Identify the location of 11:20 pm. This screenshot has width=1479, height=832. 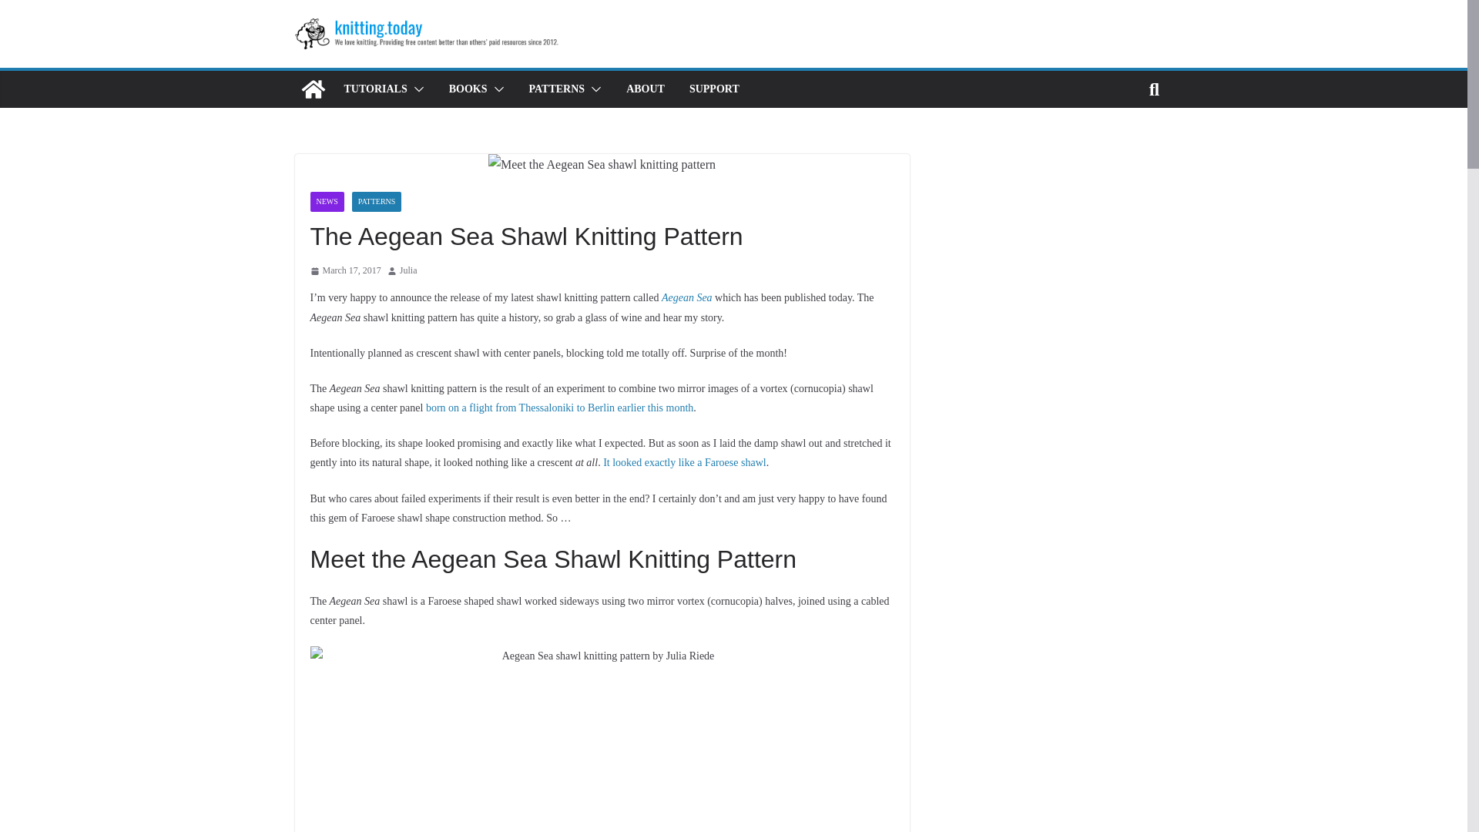
(344, 271).